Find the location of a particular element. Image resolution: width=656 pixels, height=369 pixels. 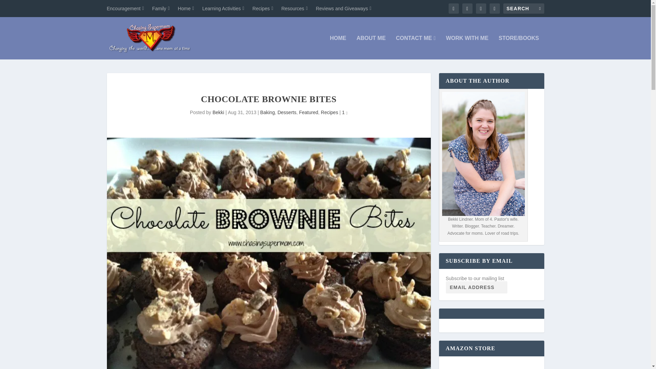

Learning Activities is located at coordinates (223, 8).